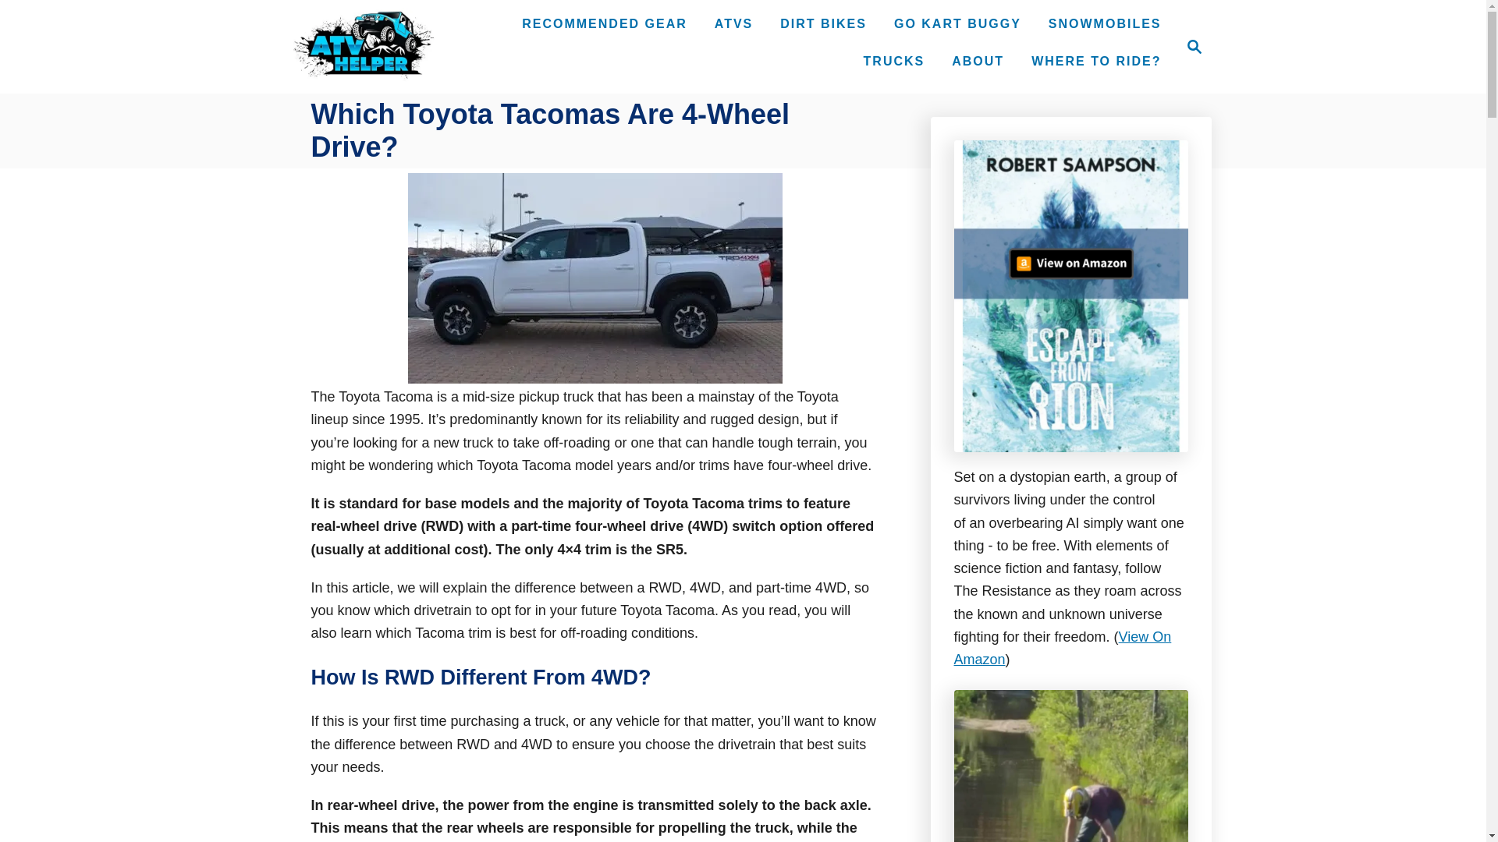 The width and height of the screenshot is (1498, 842). Describe the element at coordinates (1105, 23) in the screenshot. I see `RECOMMENDED GEAR` at that location.